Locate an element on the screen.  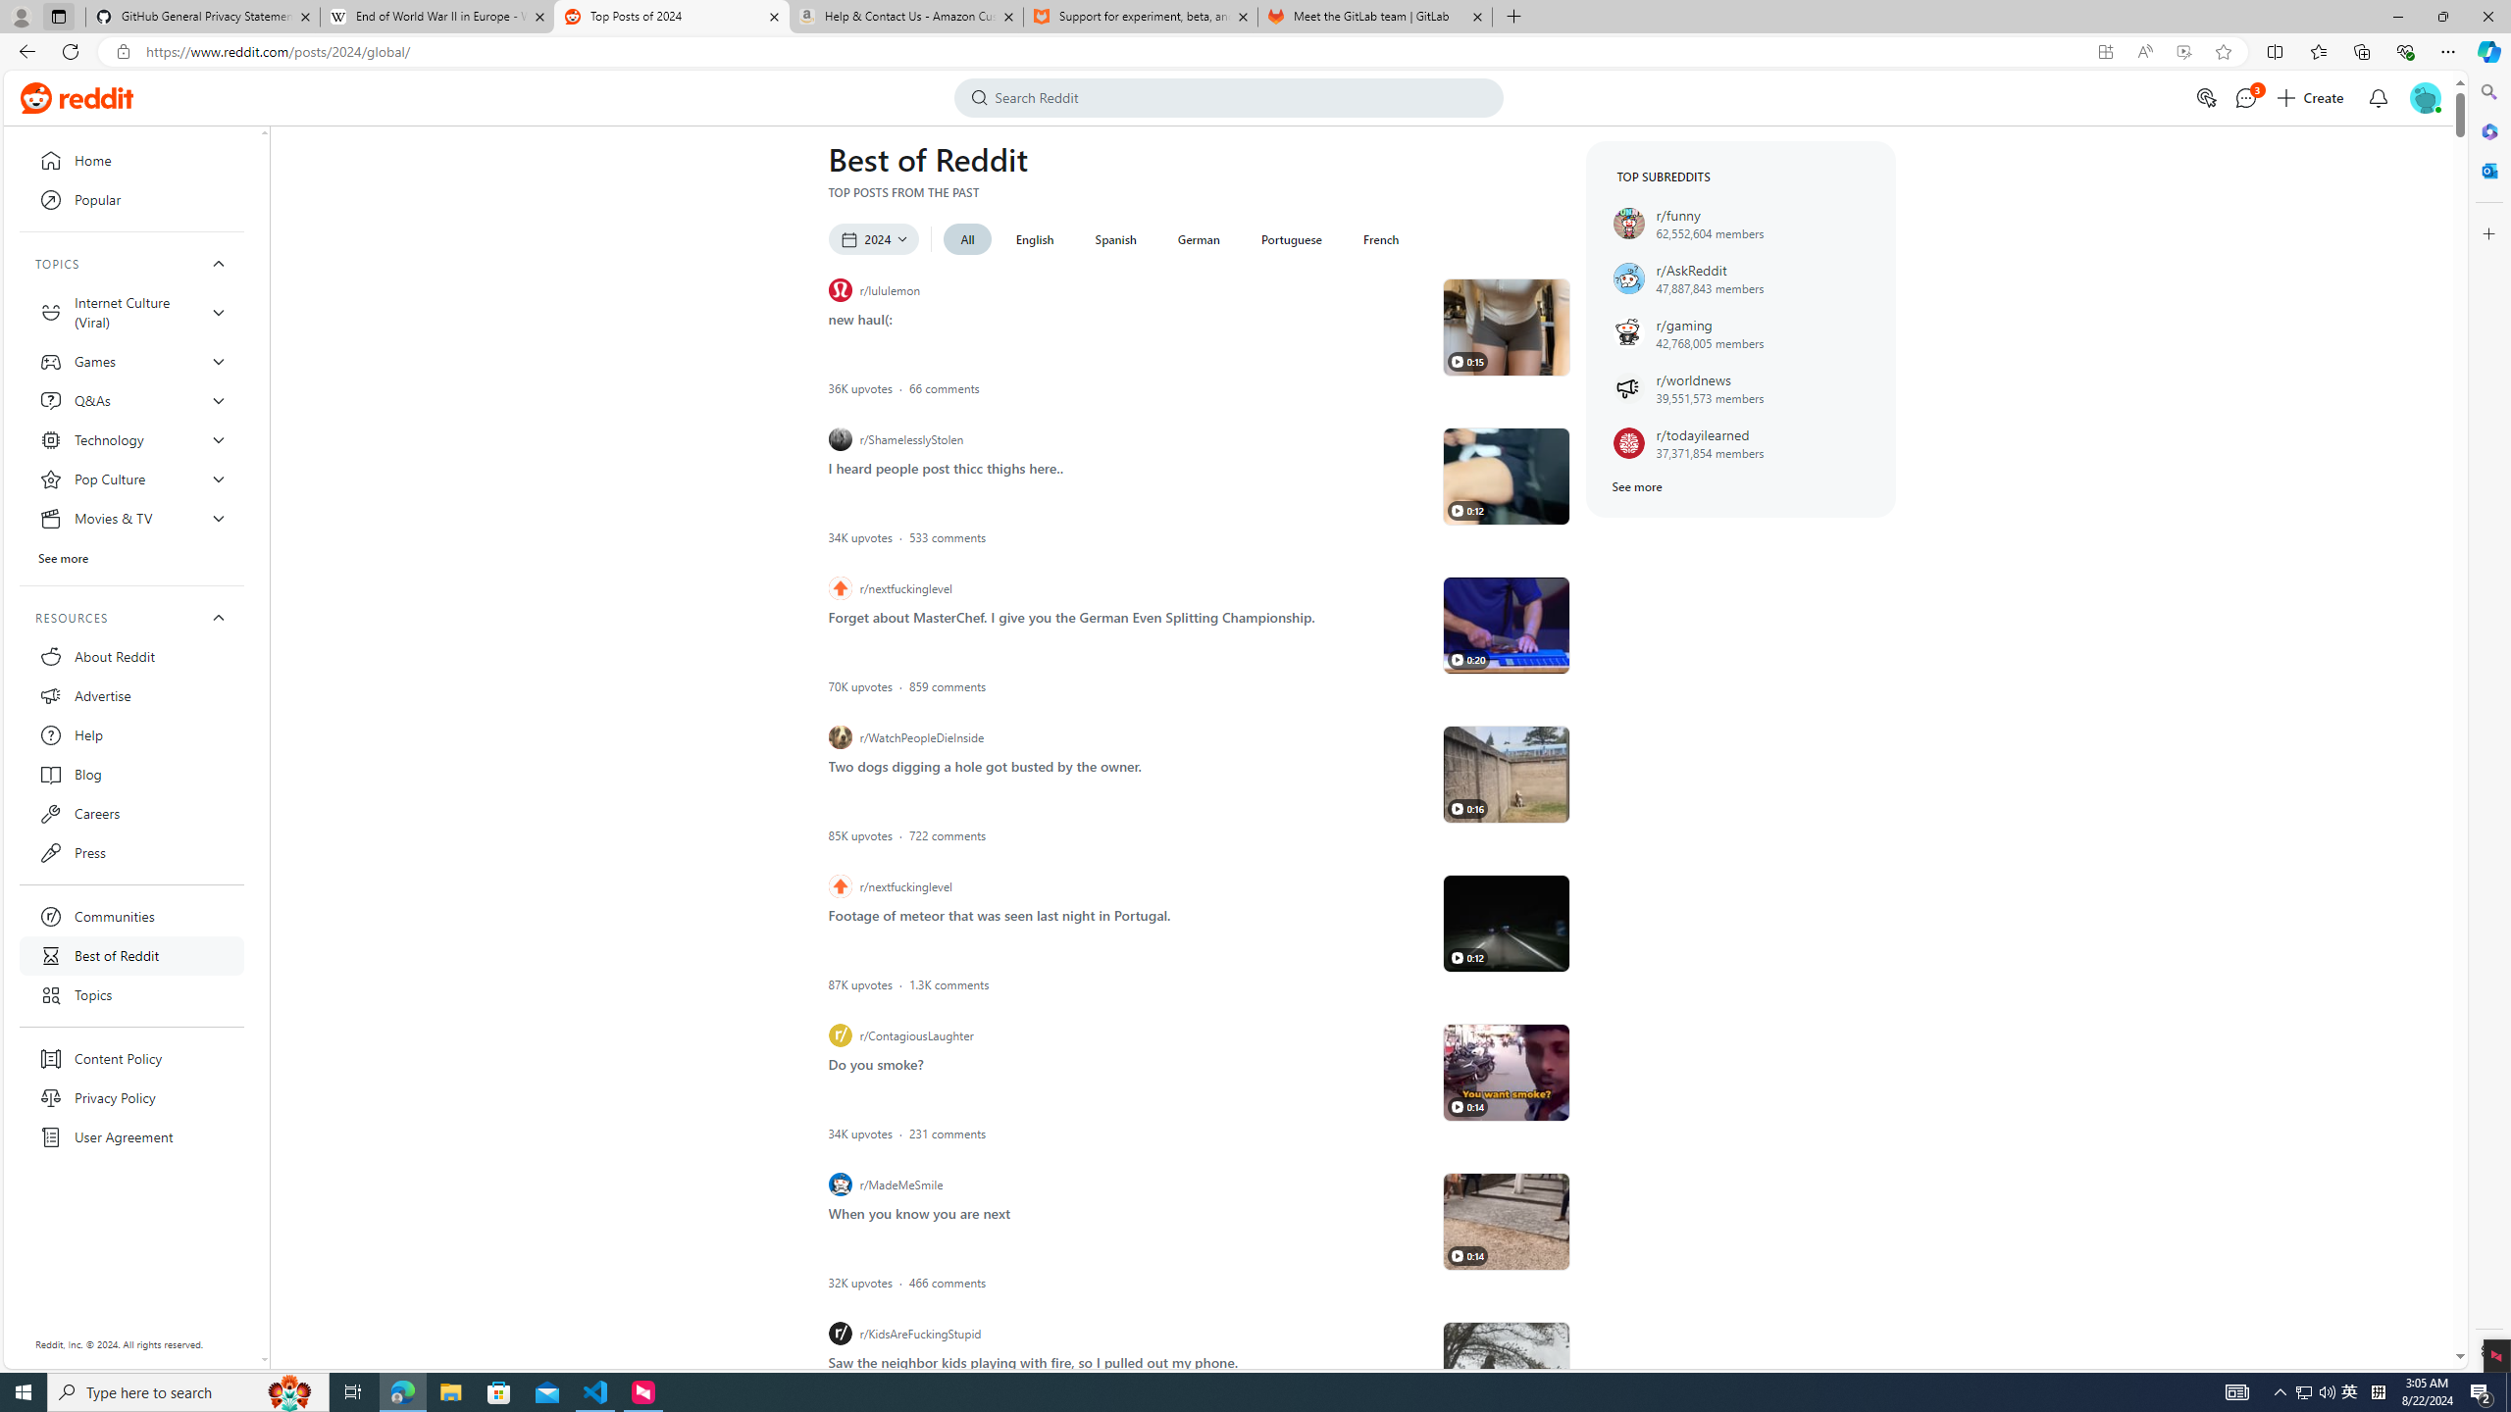
r/todayilearned icon is located at coordinates (1628, 443).